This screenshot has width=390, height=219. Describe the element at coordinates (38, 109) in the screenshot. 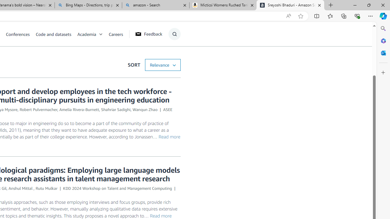

I see `Robert Pulvermacher` at that location.